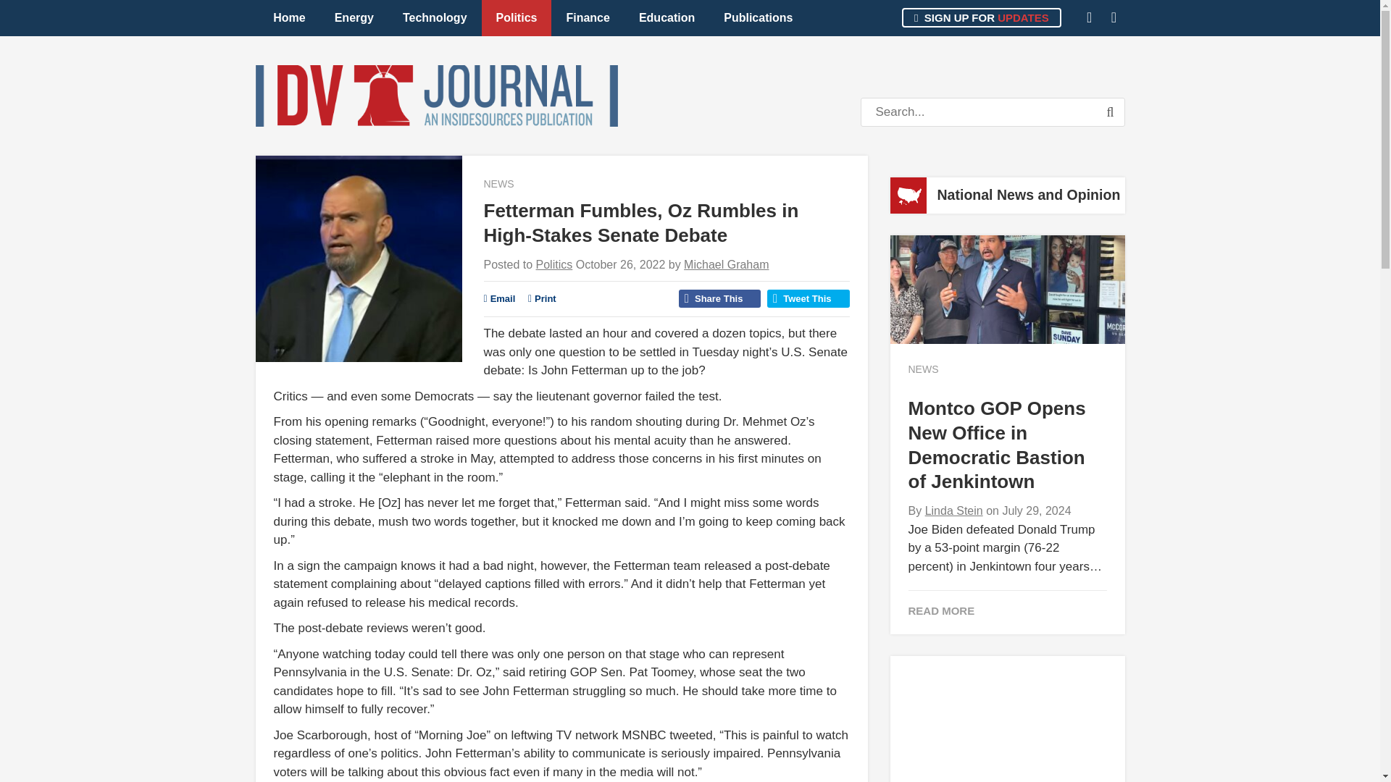 Image resolution: width=1391 pixels, height=782 pixels. What do you see at coordinates (436, 96) in the screenshot?
I see `DV Journal` at bounding box center [436, 96].